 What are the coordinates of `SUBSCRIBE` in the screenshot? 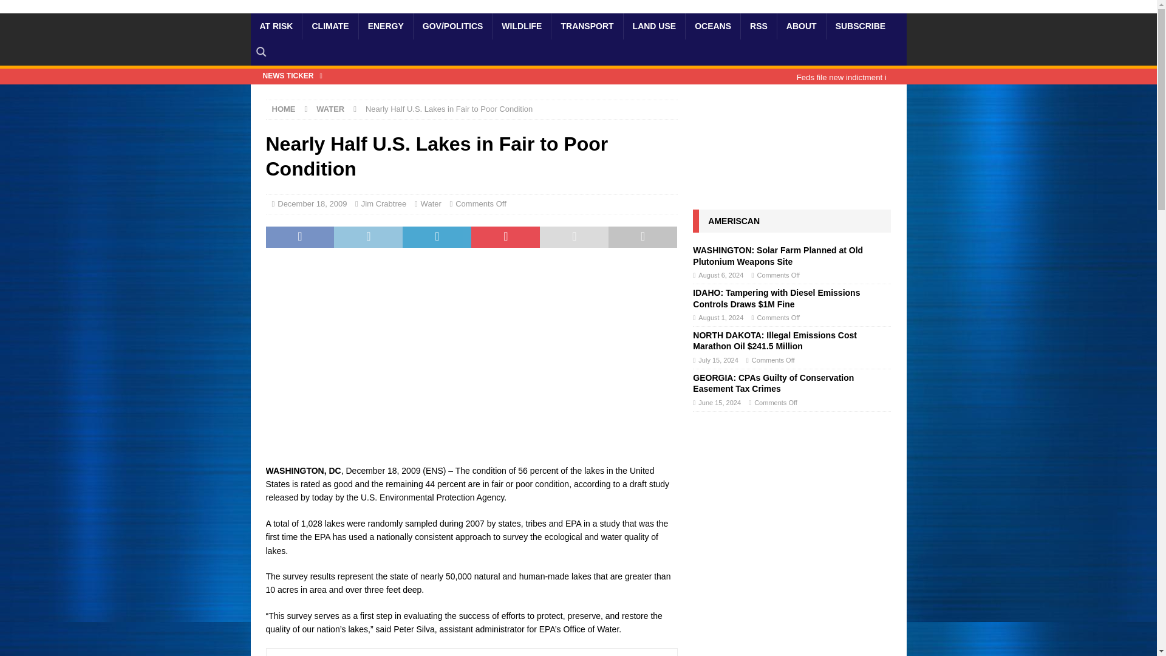 It's located at (860, 26).